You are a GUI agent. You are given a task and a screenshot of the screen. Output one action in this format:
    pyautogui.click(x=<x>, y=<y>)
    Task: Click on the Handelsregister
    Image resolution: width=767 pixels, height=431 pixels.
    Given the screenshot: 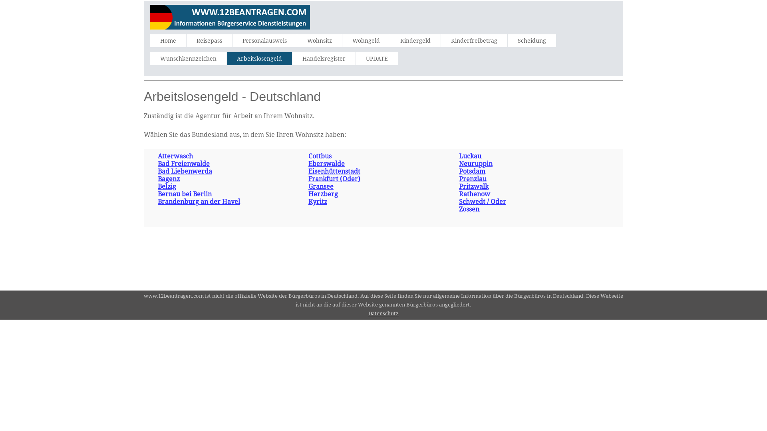 What is the action you would take?
    pyautogui.click(x=324, y=59)
    